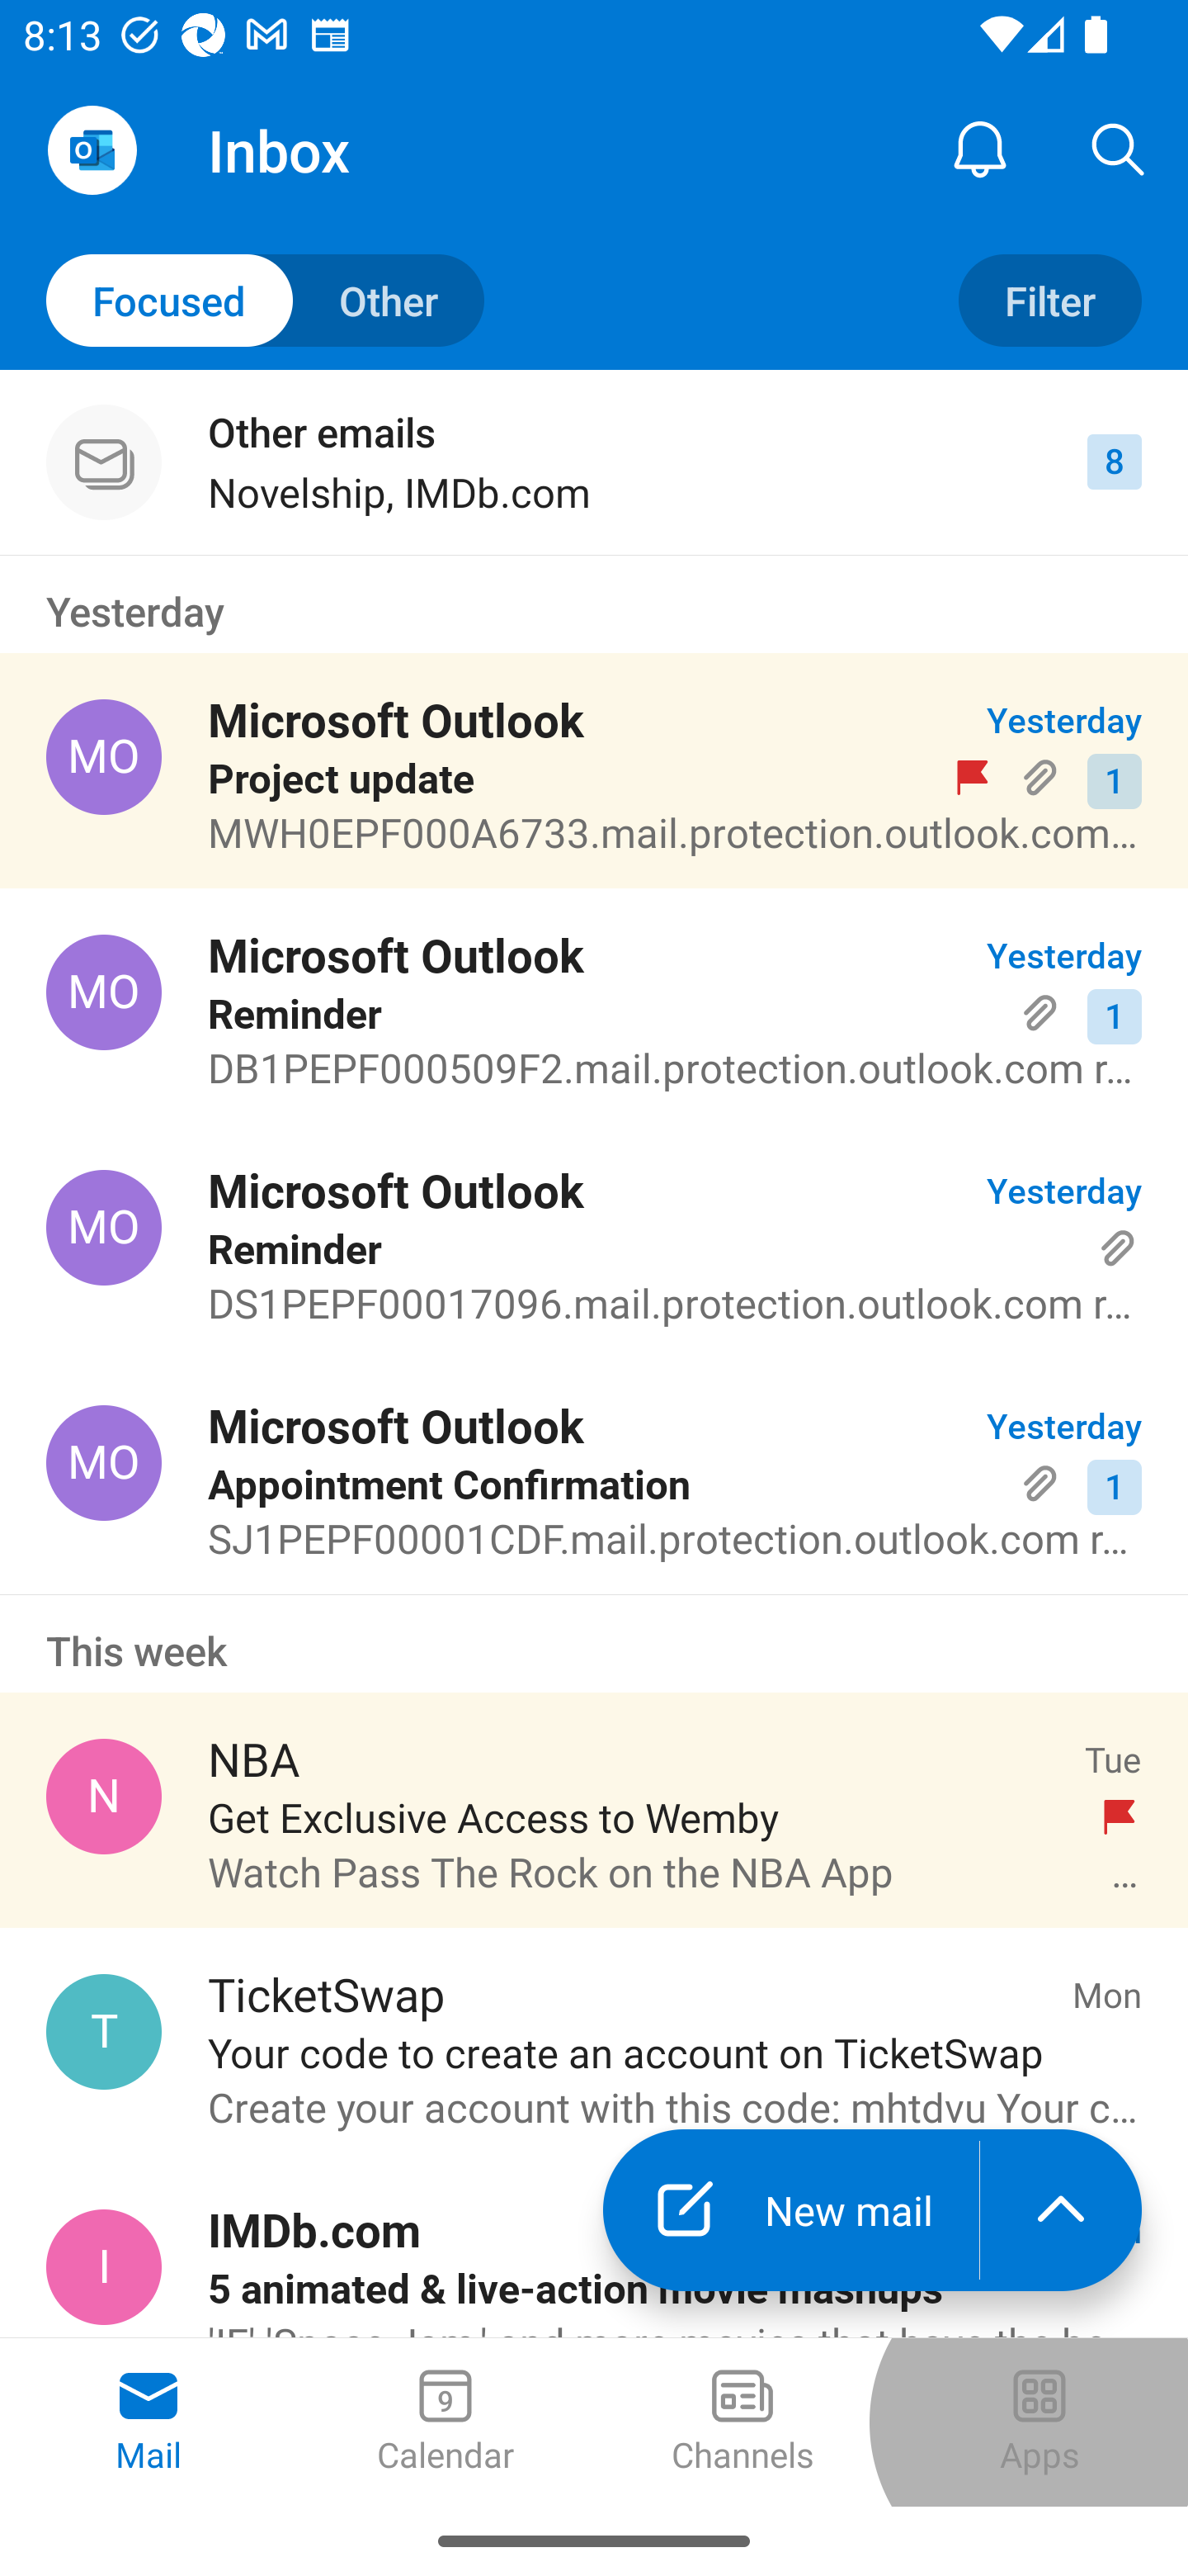 This screenshot has width=1188, height=2576. What do you see at coordinates (742, 2422) in the screenshot?
I see `Channels` at bounding box center [742, 2422].